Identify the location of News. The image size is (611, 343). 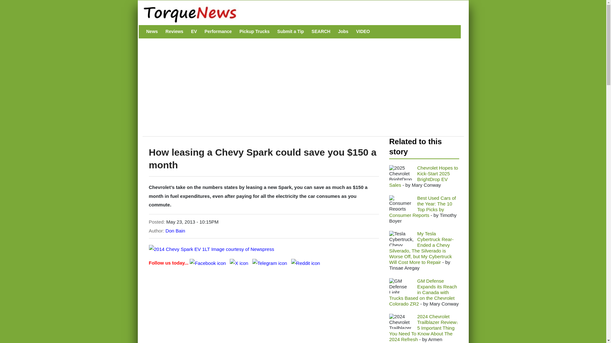
(152, 31).